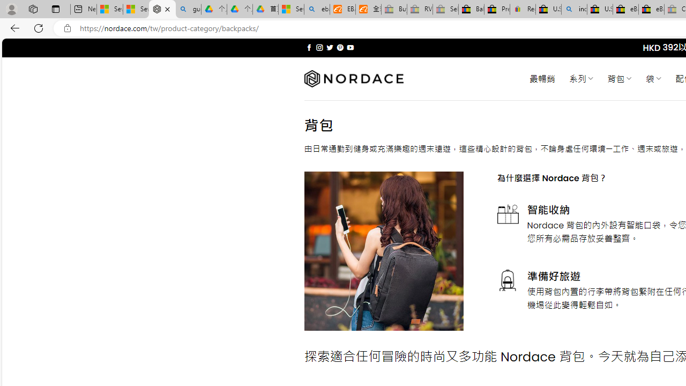  What do you see at coordinates (471, 10) in the screenshot?
I see `Baby Keepsakes & Announcements for sale | eBay` at bounding box center [471, 10].